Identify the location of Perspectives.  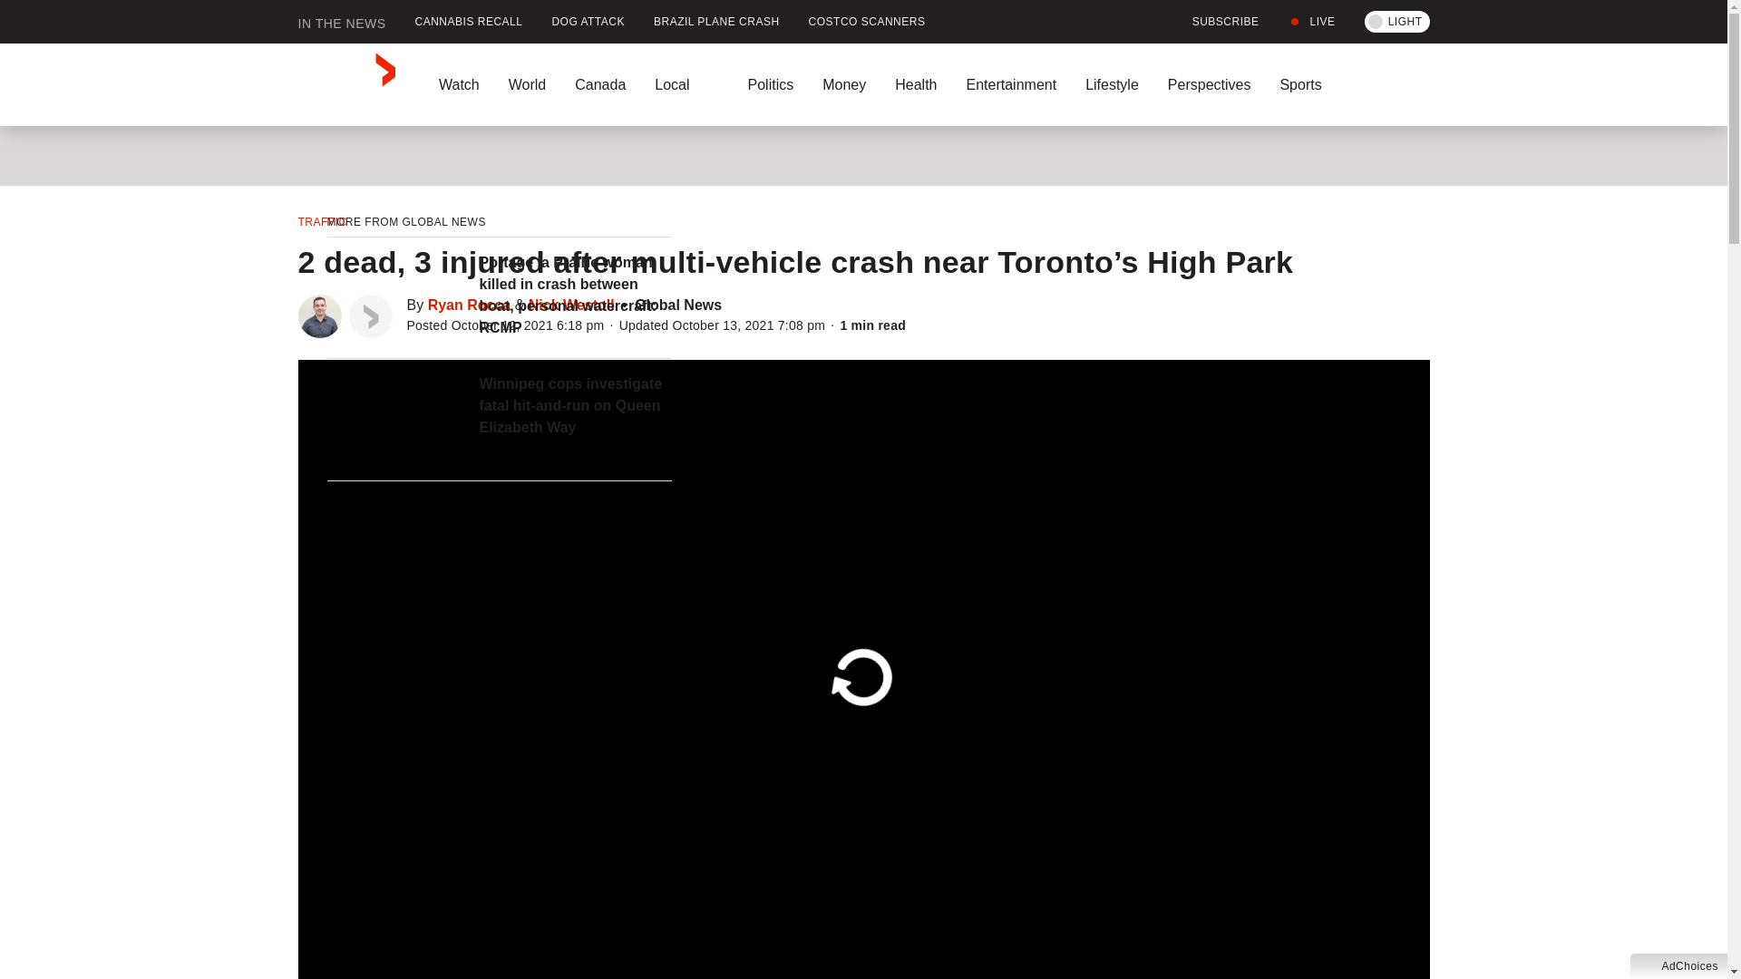
(1209, 84).